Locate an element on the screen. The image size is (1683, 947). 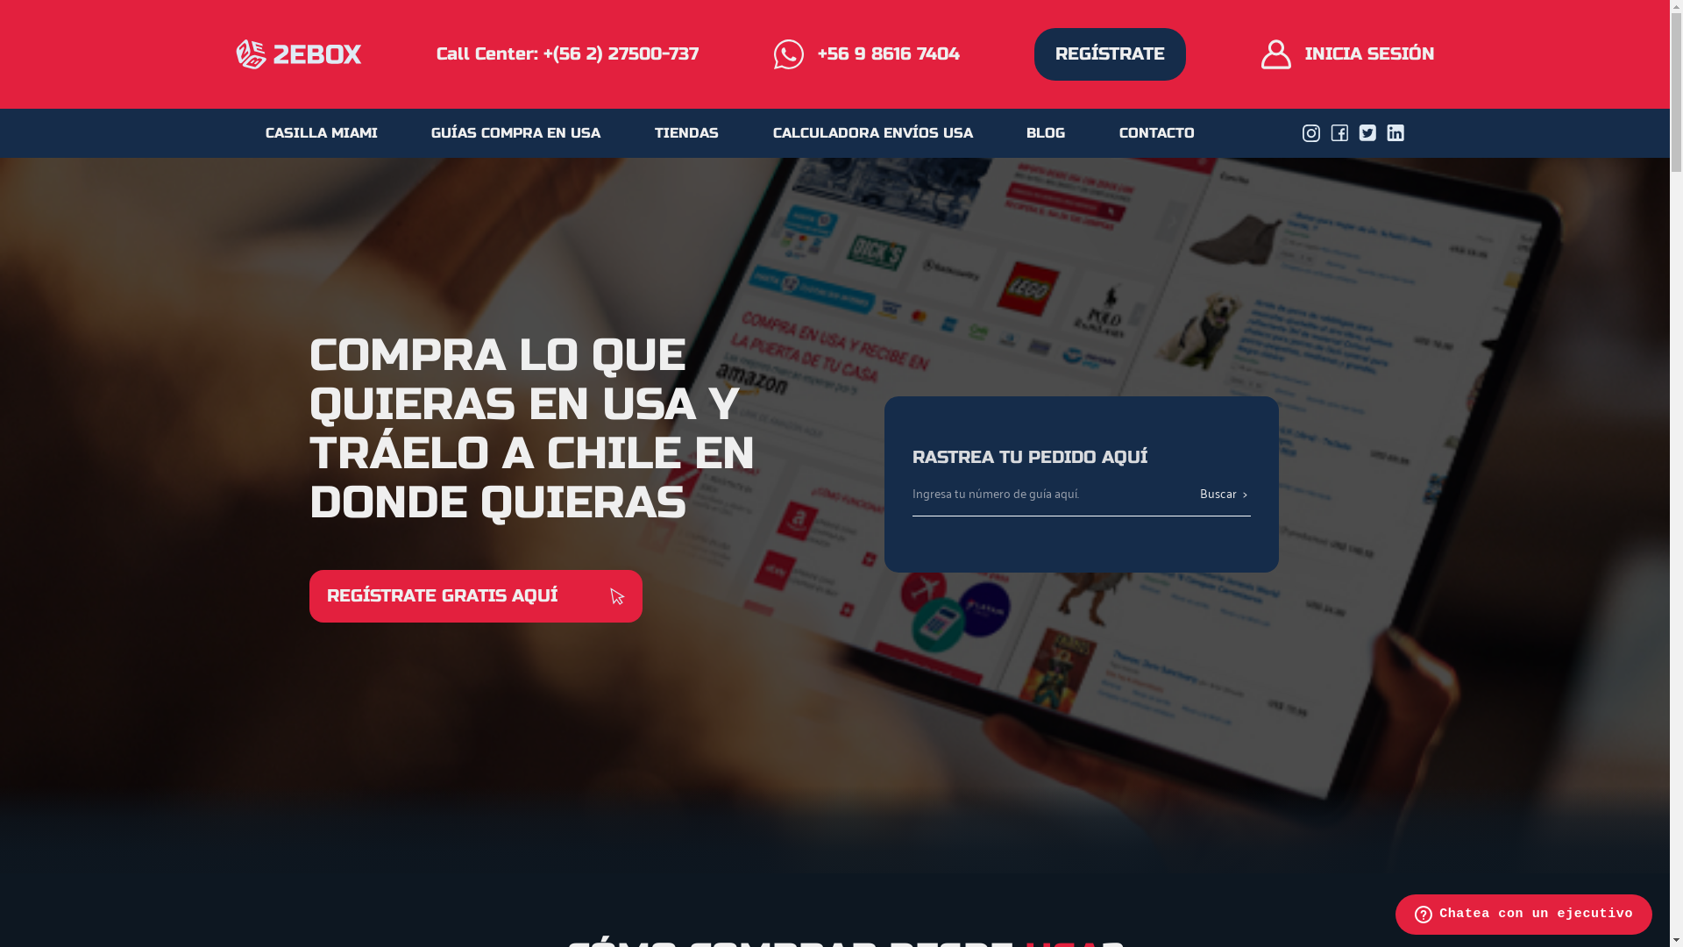
+(56 2) 27500-737 is located at coordinates (621, 54).